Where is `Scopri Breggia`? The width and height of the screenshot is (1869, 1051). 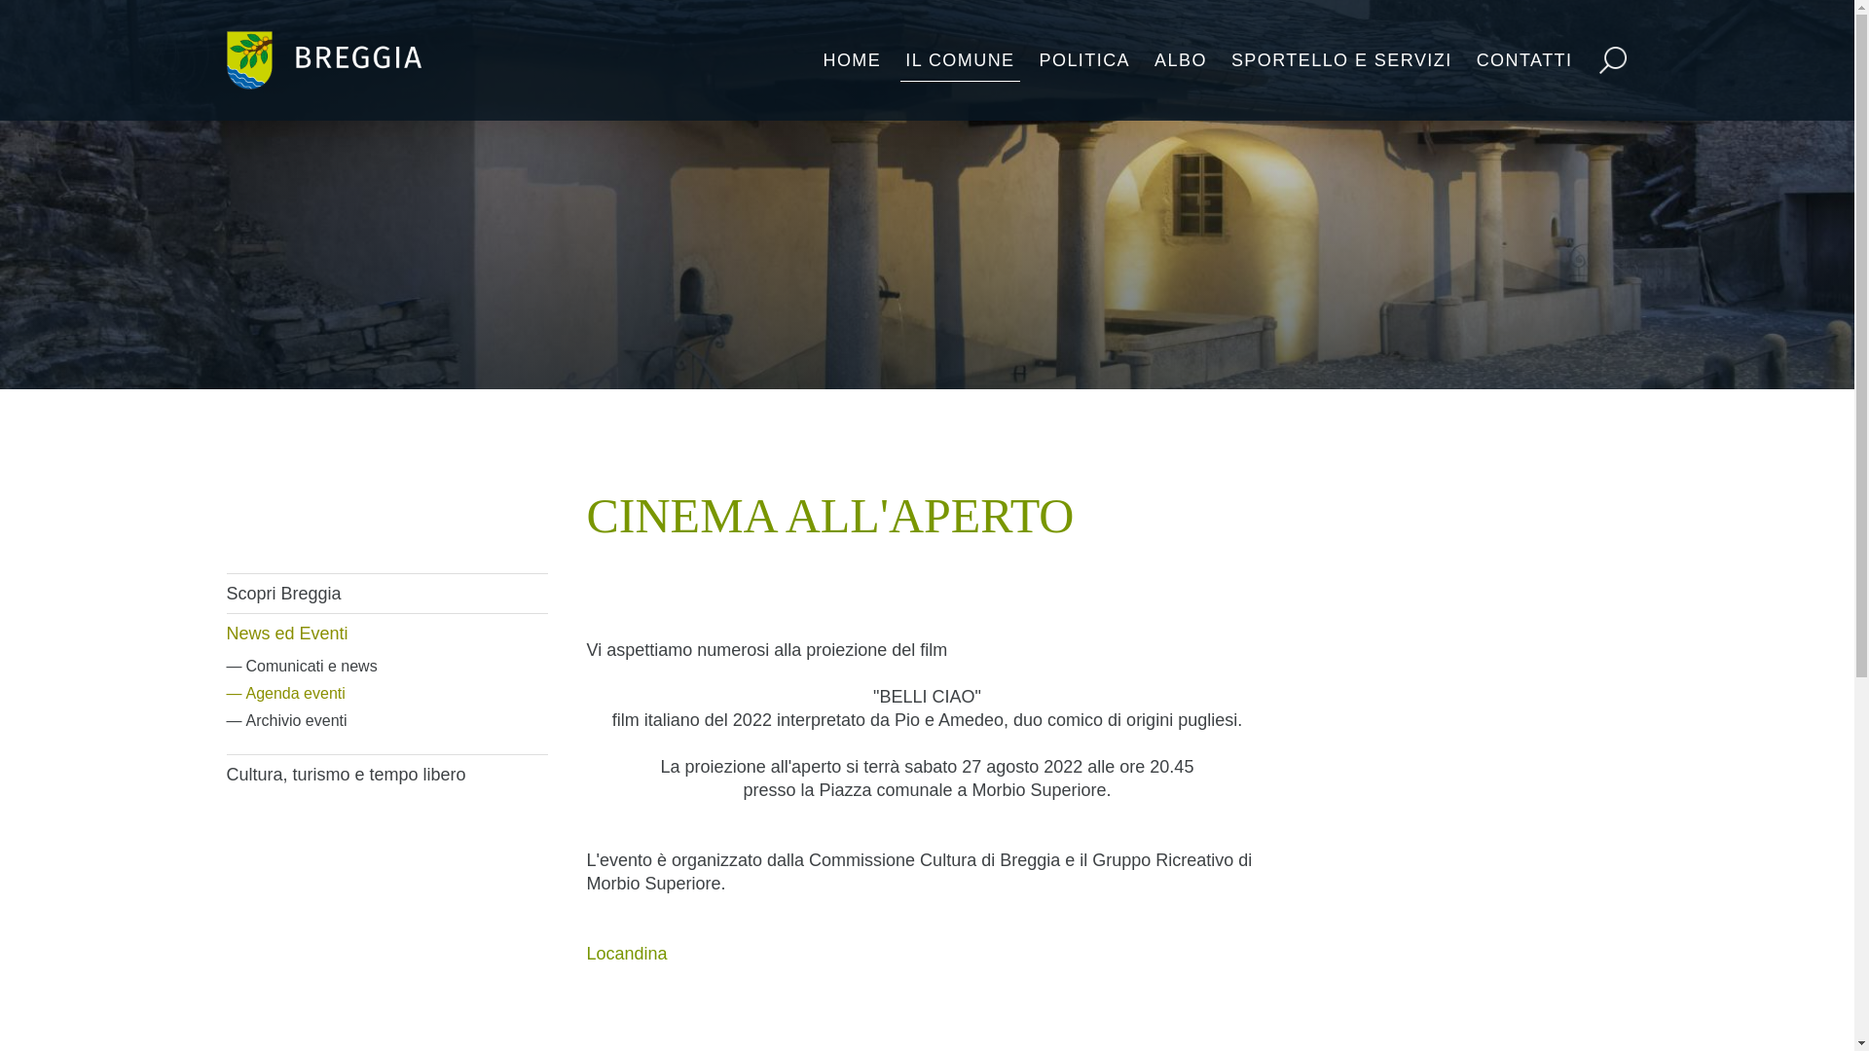
Scopri Breggia is located at coordinates (386, 594).